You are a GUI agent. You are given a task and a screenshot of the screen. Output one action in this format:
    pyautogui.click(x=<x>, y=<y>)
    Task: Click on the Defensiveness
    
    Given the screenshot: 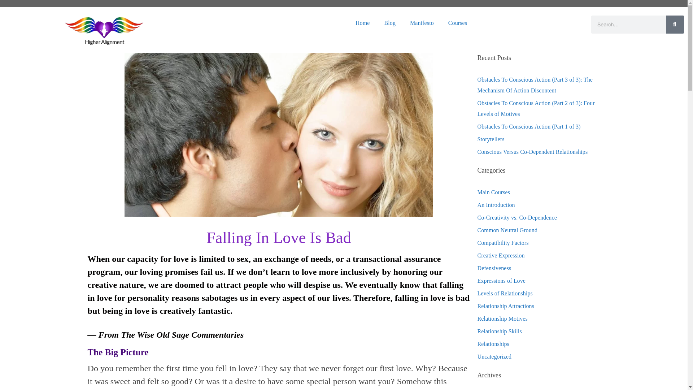 What is the action you would take?
    pyautogui.click(x=494, y=268)
    